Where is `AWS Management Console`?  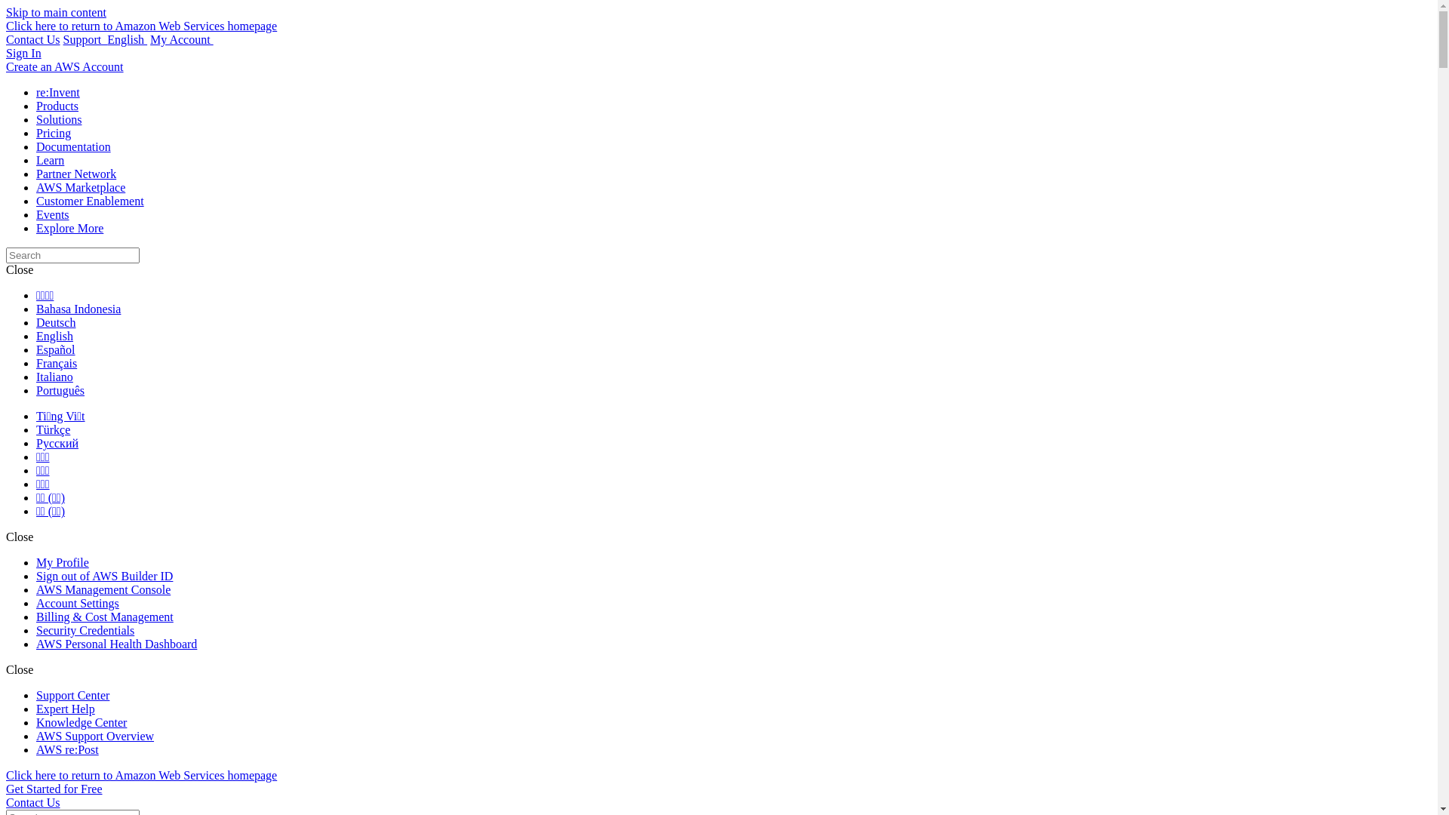
AWS Management Console is located at coordinates (103, 590).